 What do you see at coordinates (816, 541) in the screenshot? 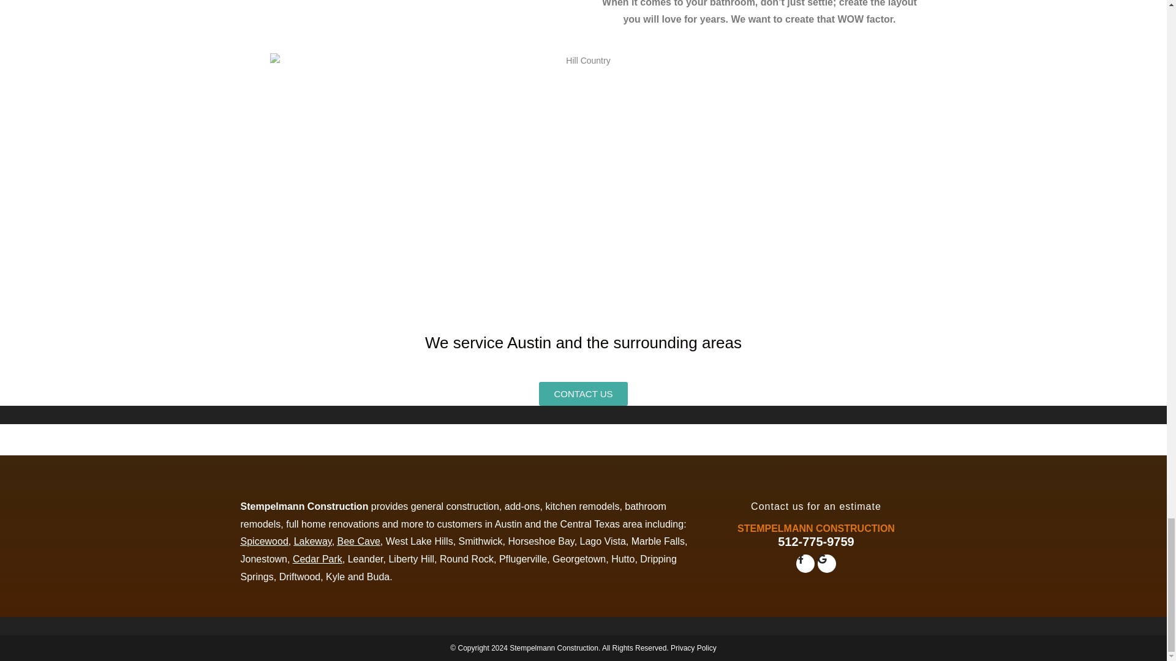
I see `512-775-9759` at bounding box center [816, 541].